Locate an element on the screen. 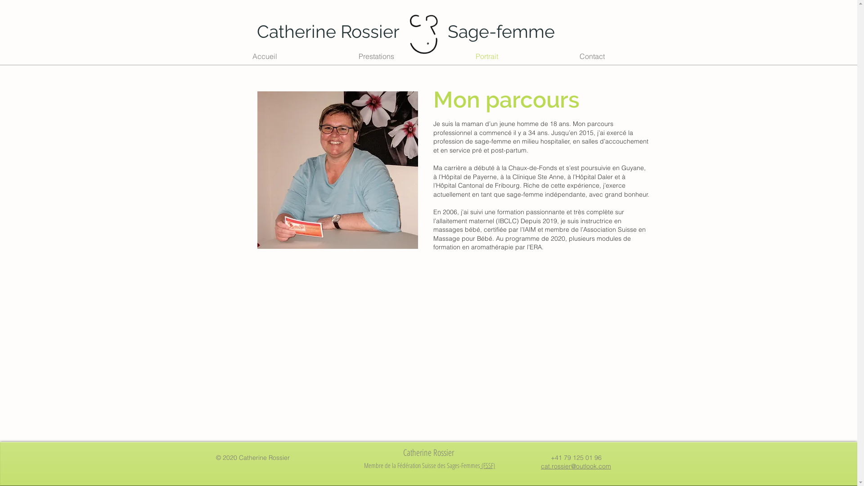 The image size is (864, 486). Contact is located at coordinates (592, 56).